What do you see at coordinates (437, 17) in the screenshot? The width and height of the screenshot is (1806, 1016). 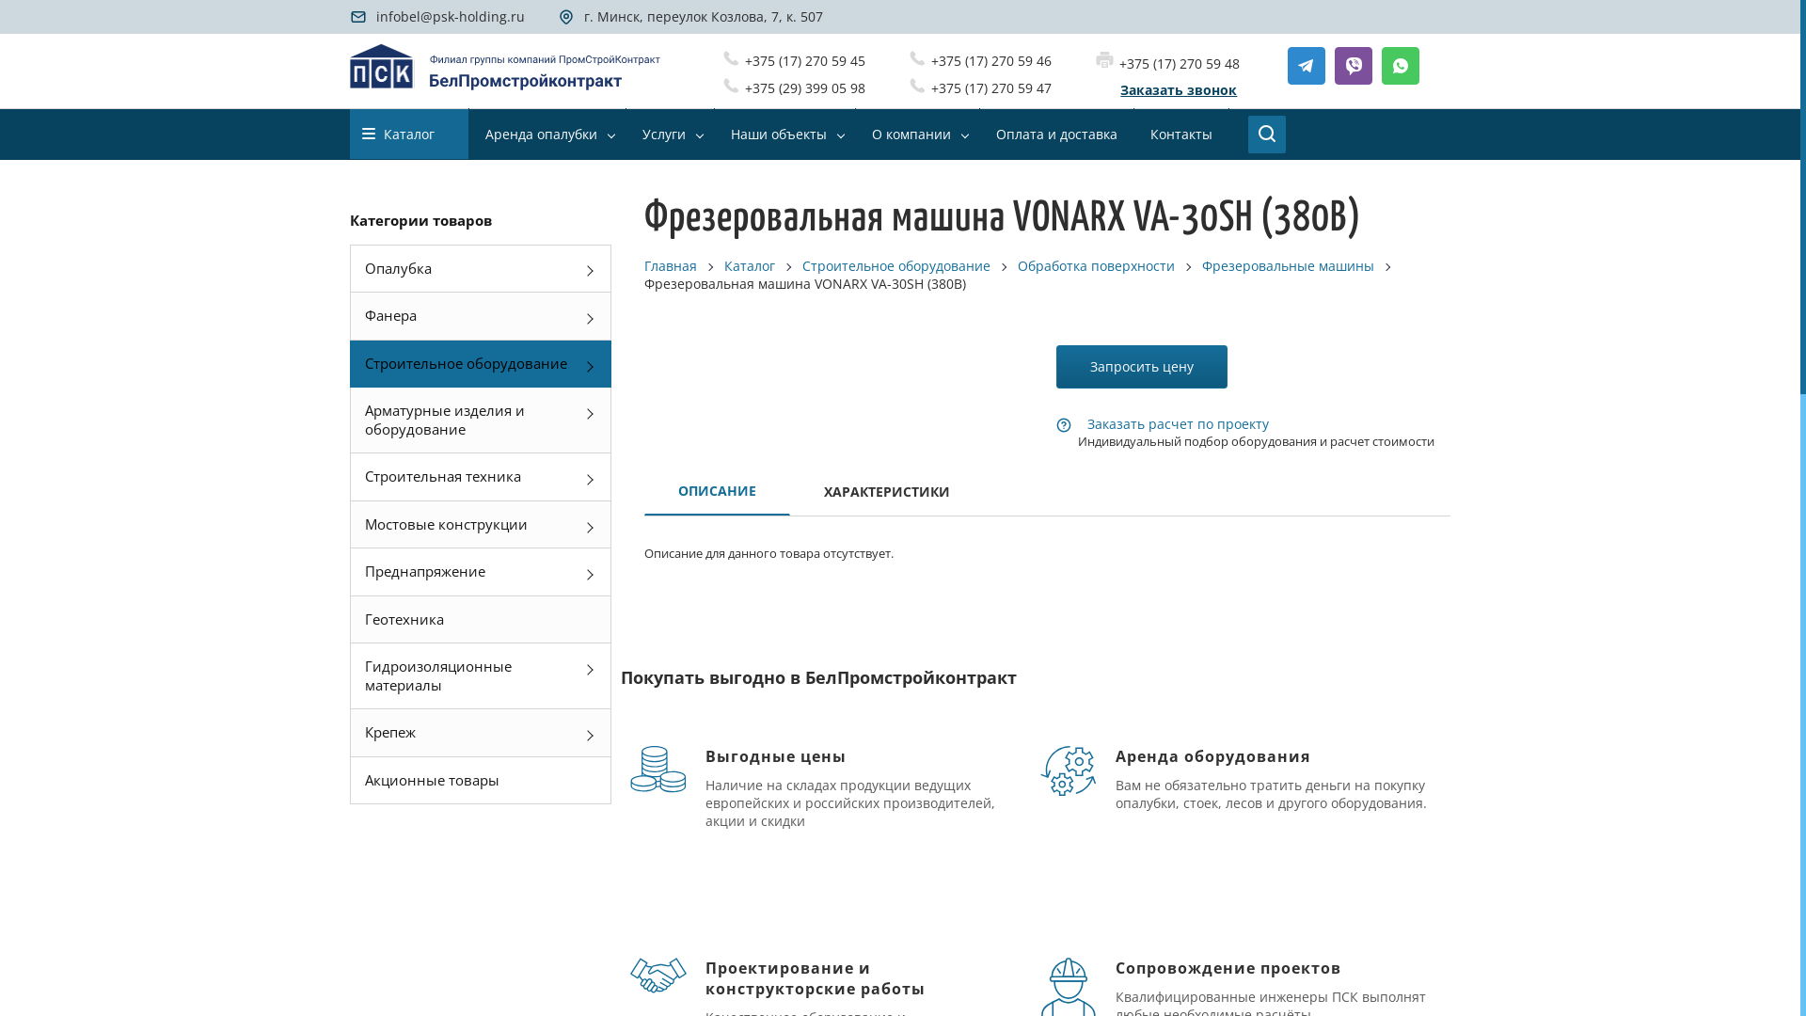 I see `infobel@psk-holding.ru` at bounding box center [437, 17].